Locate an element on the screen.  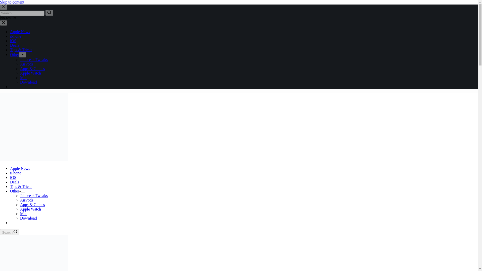
Other is located at coordinates (15, 54).